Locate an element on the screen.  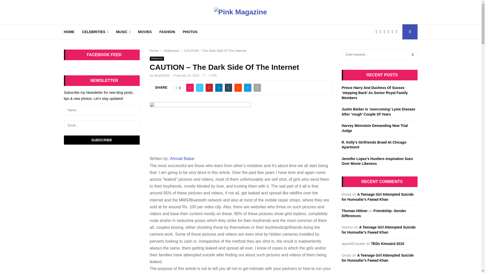
MUSIC is located at coordinates (123, 32).